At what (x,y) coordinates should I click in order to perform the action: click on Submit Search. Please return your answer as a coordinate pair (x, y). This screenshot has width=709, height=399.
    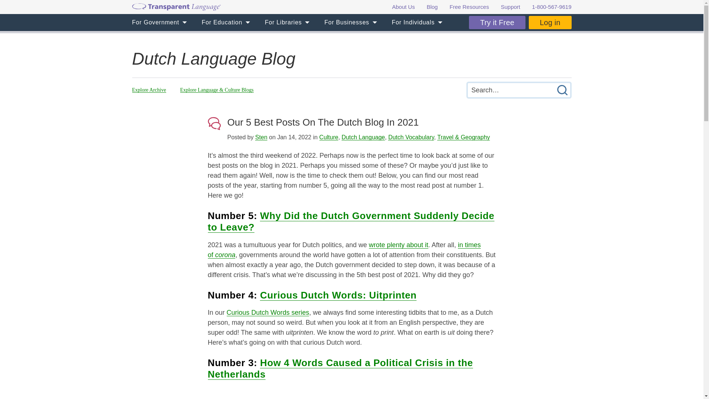
    Looking at the image, I should click on (562, 90).